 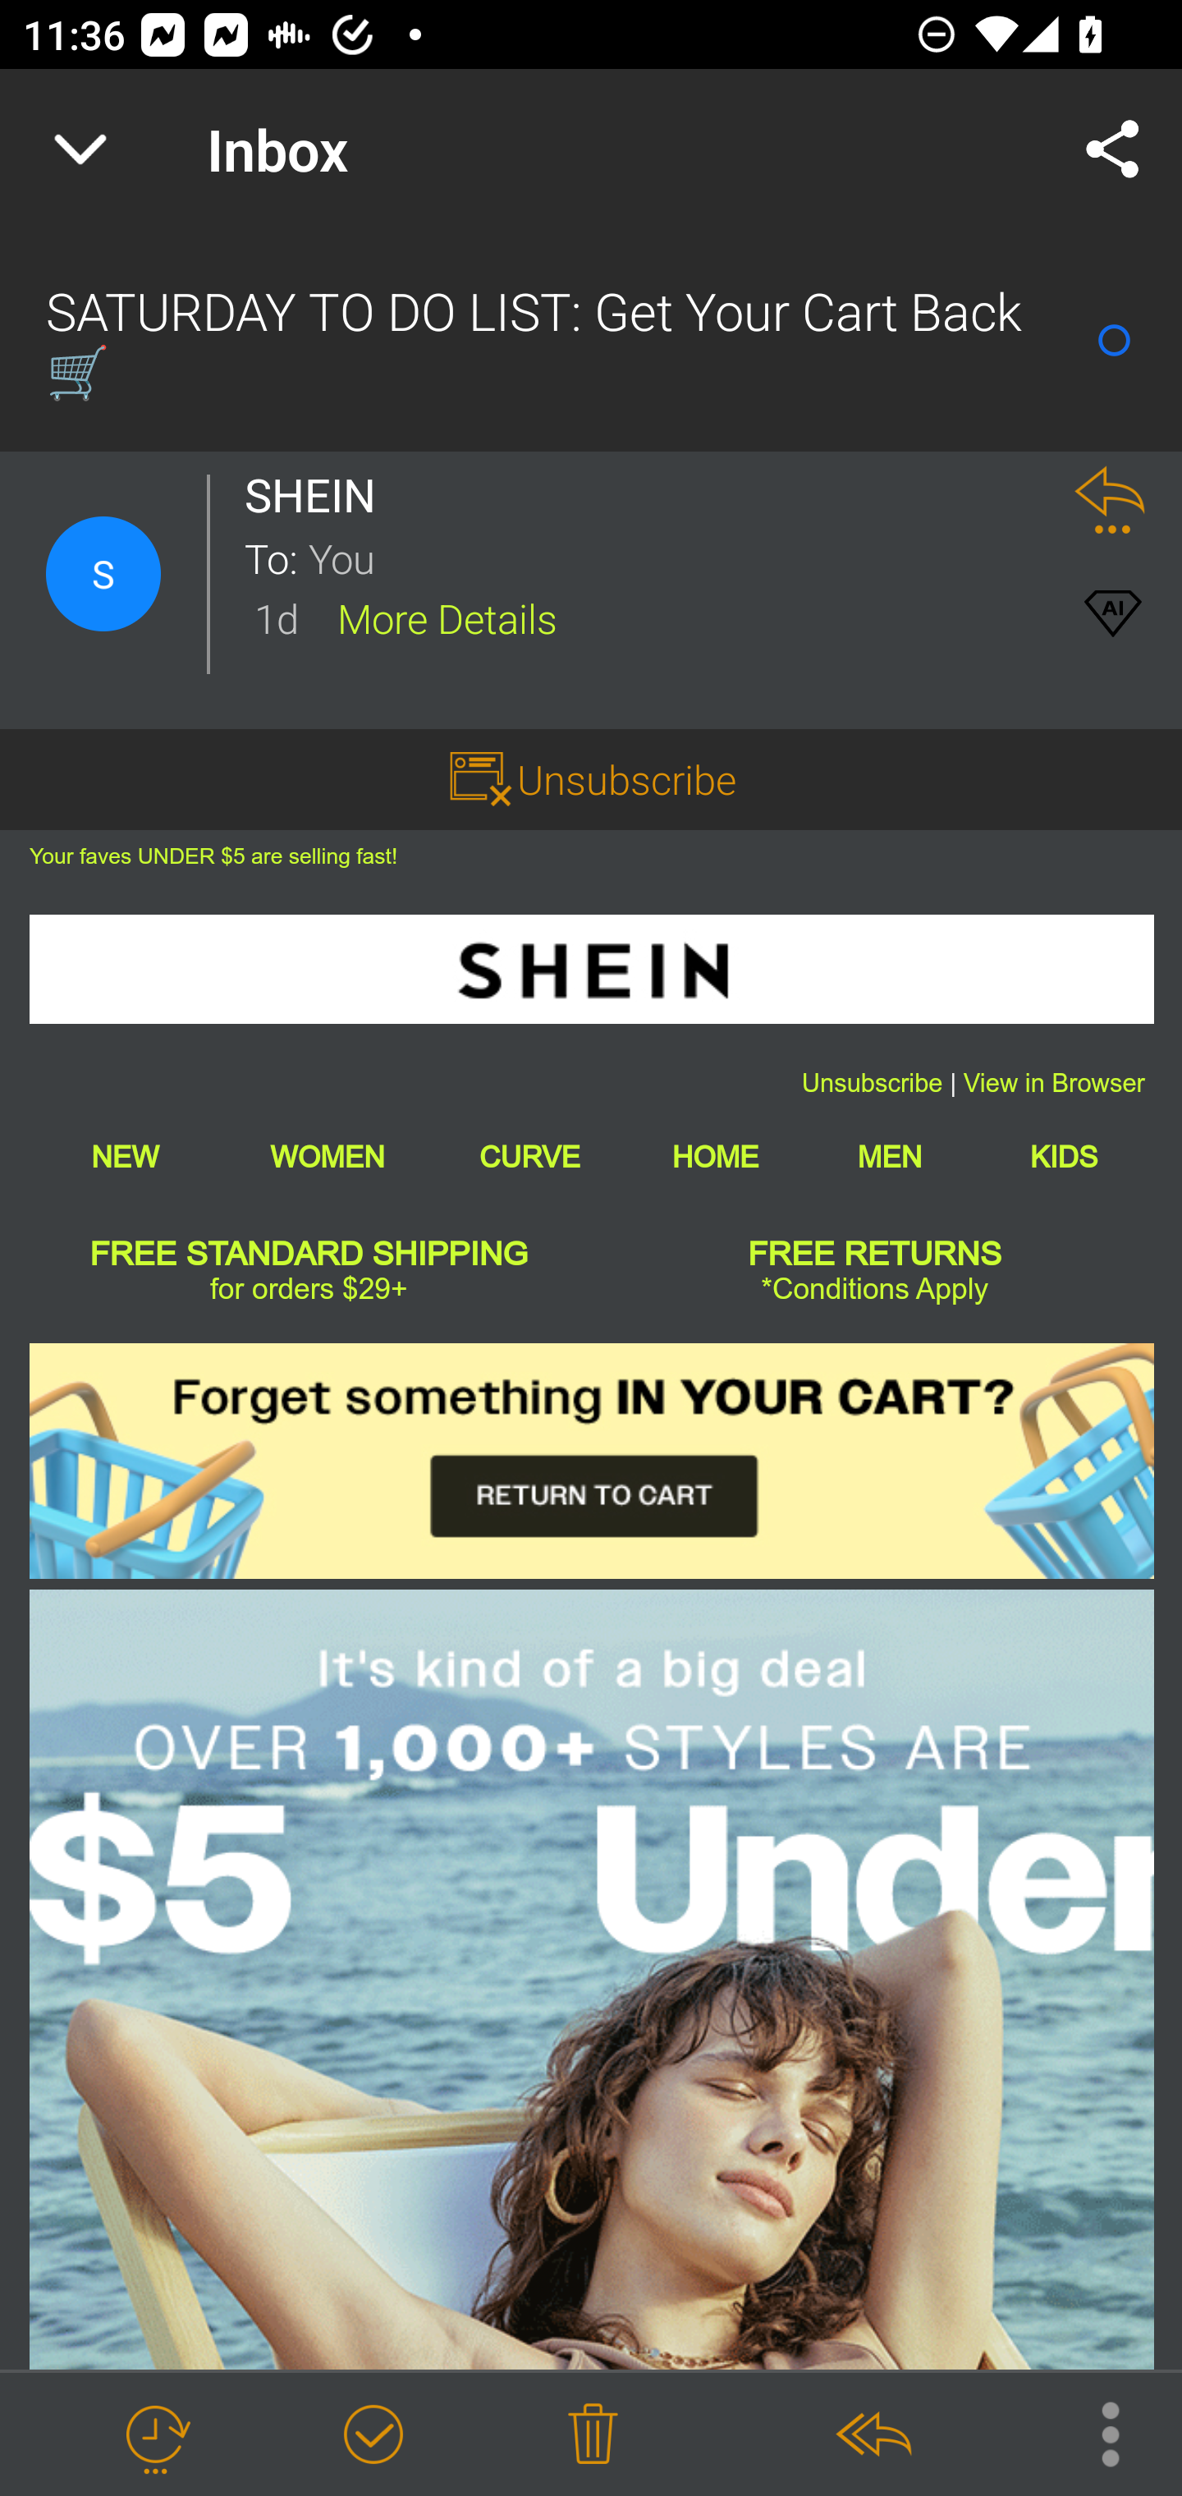 I want to click on Snooze, so click(x=155, y=2435).